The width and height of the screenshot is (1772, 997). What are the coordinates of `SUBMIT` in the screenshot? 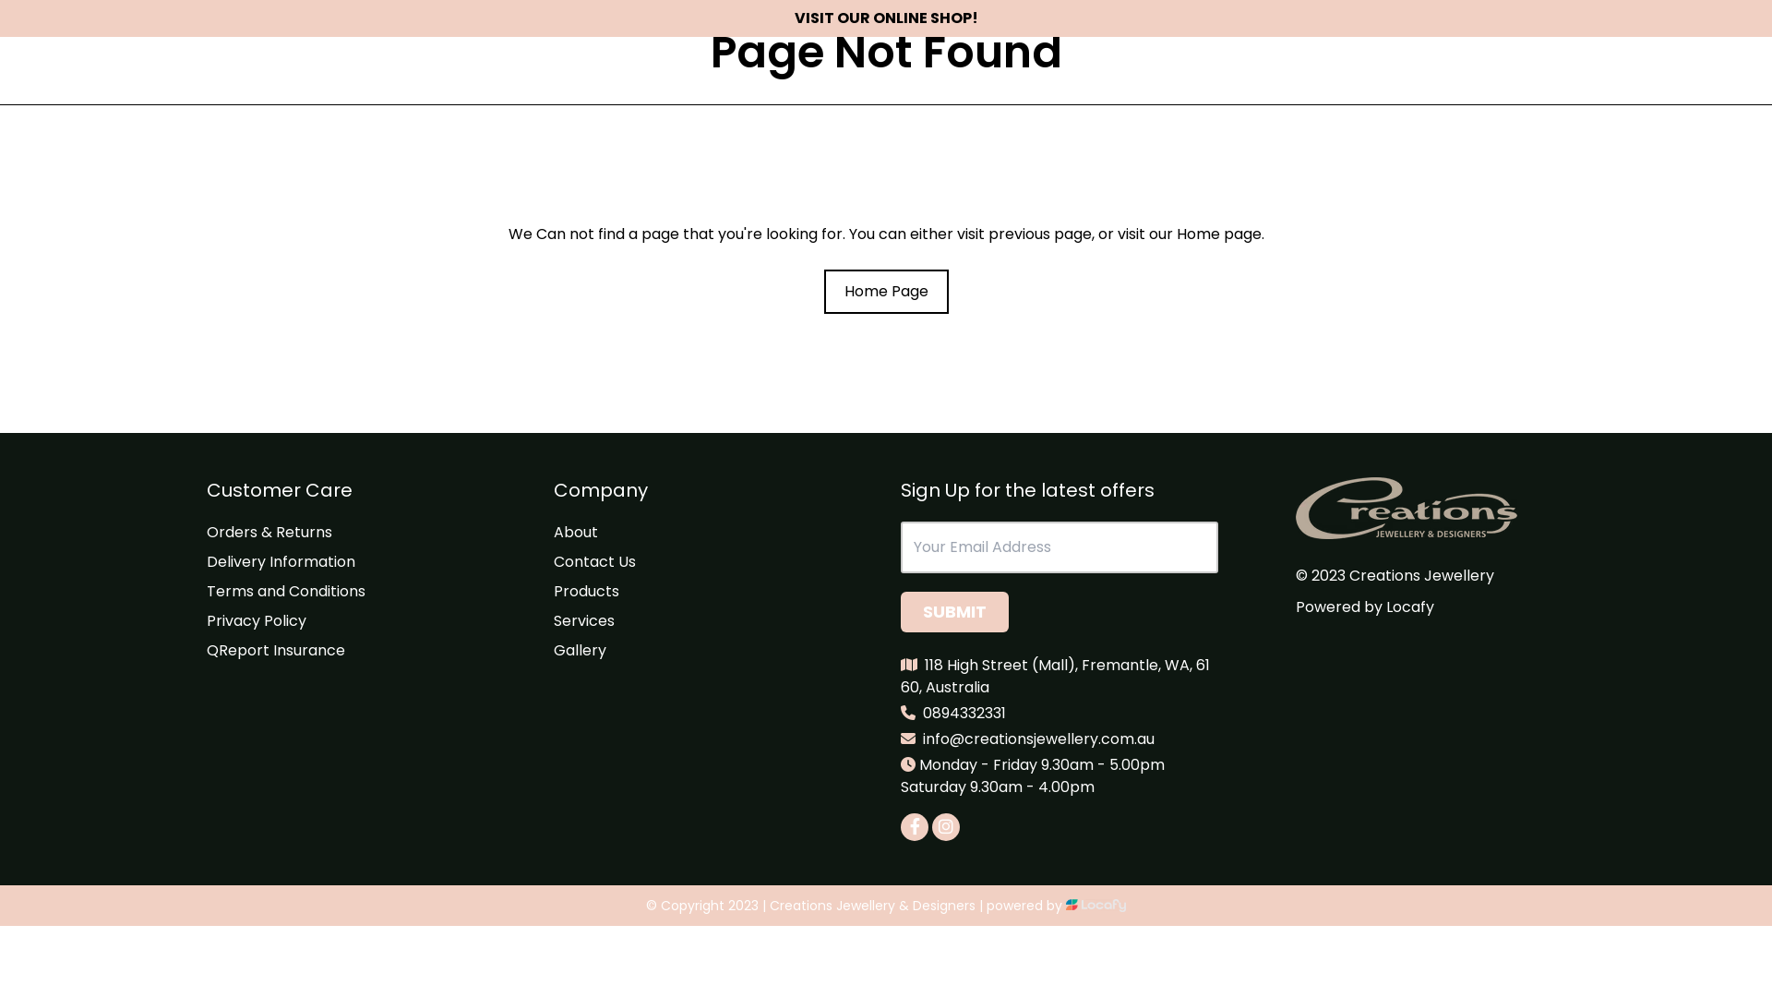 It's located at (954, 612).